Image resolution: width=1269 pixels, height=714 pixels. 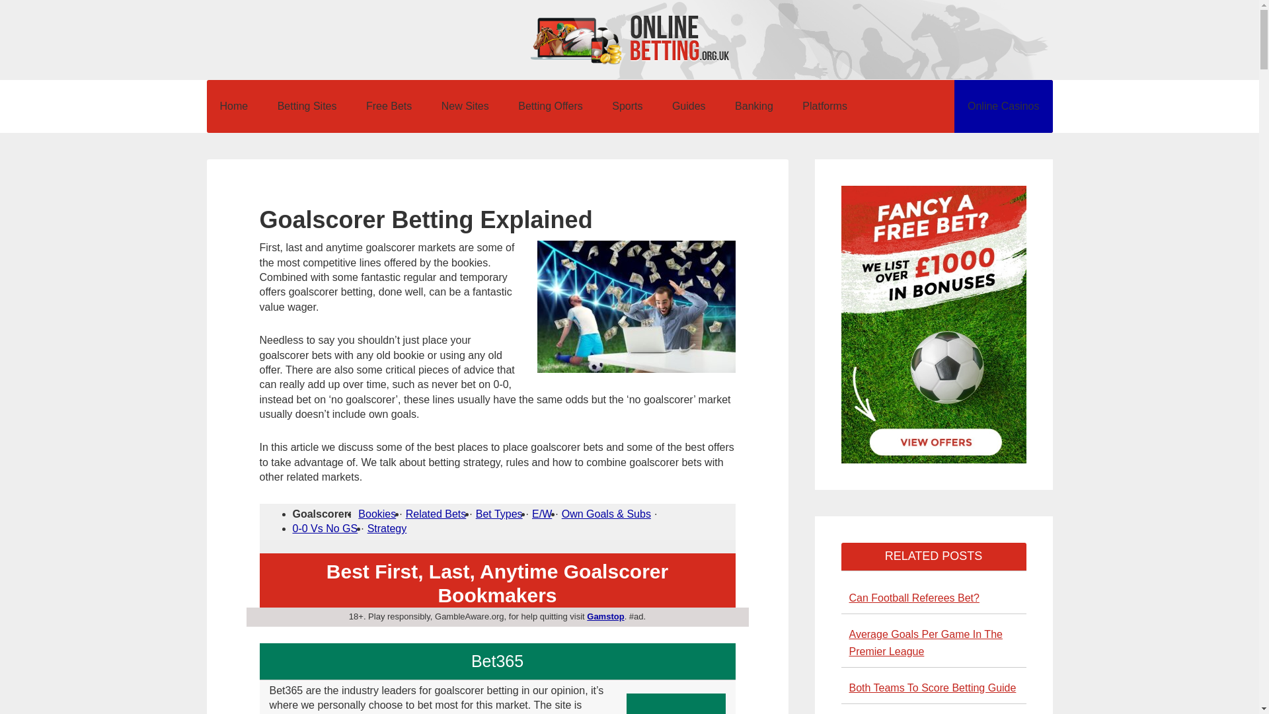 What do you see at coordinates (325, 528) in the screenshot?
I see `0-0 Vs No GS` at bounding box center [325, 528].